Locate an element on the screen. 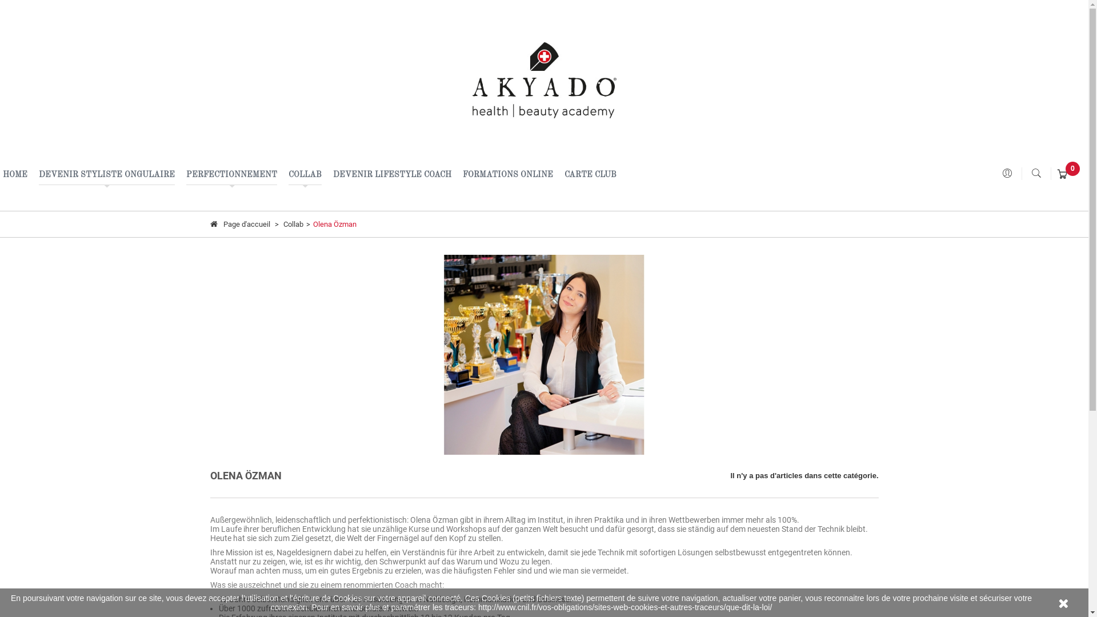 This screenshot has height=617, width=1097. DEVENIR STYLISTE ONGULAIRE is located at coordinates (107, 175).